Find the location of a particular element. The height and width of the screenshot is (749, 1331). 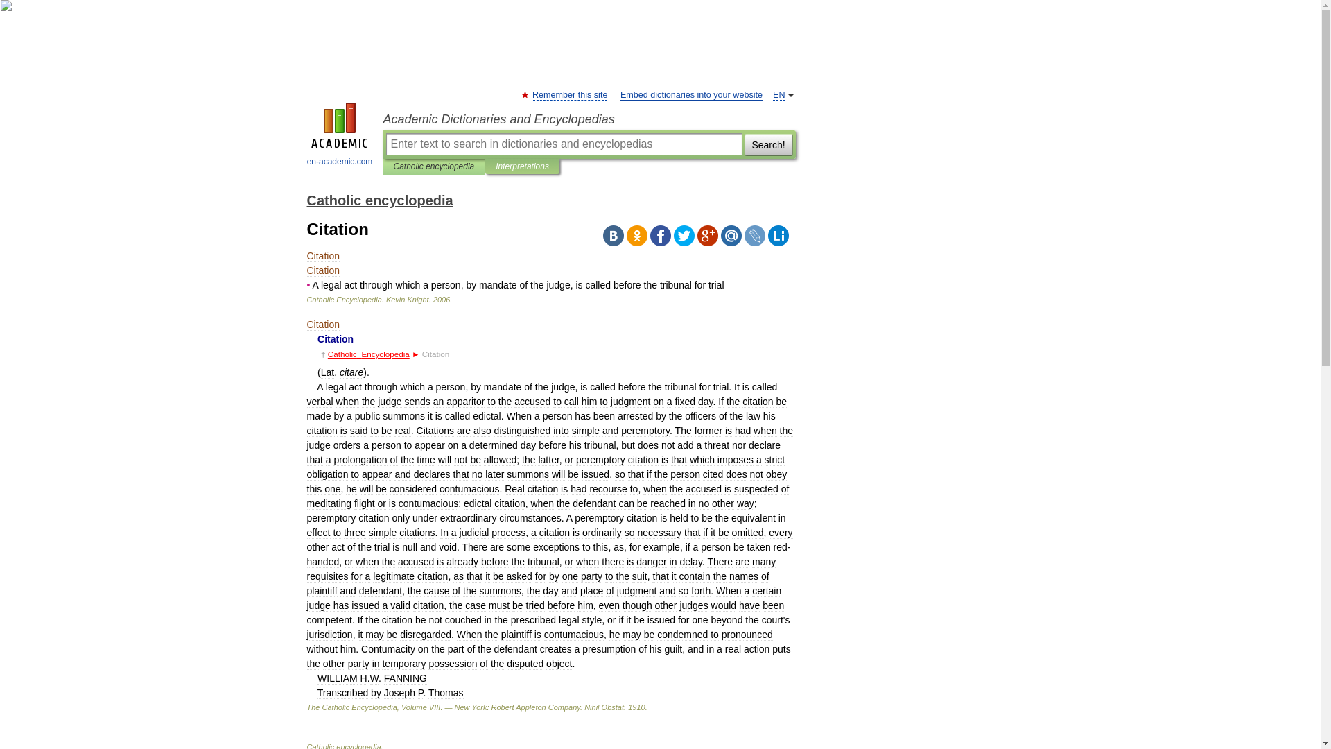

Enter text to search in dictionaries and encyclopedias is located at coordinates (563, 144).